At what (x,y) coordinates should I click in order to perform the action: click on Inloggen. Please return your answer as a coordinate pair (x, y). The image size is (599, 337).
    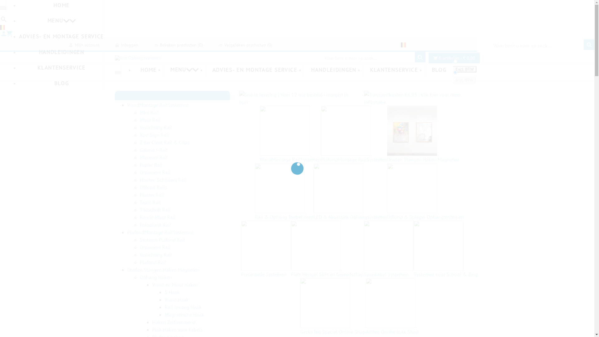
    Looking at the image, I should click on (127, 45).